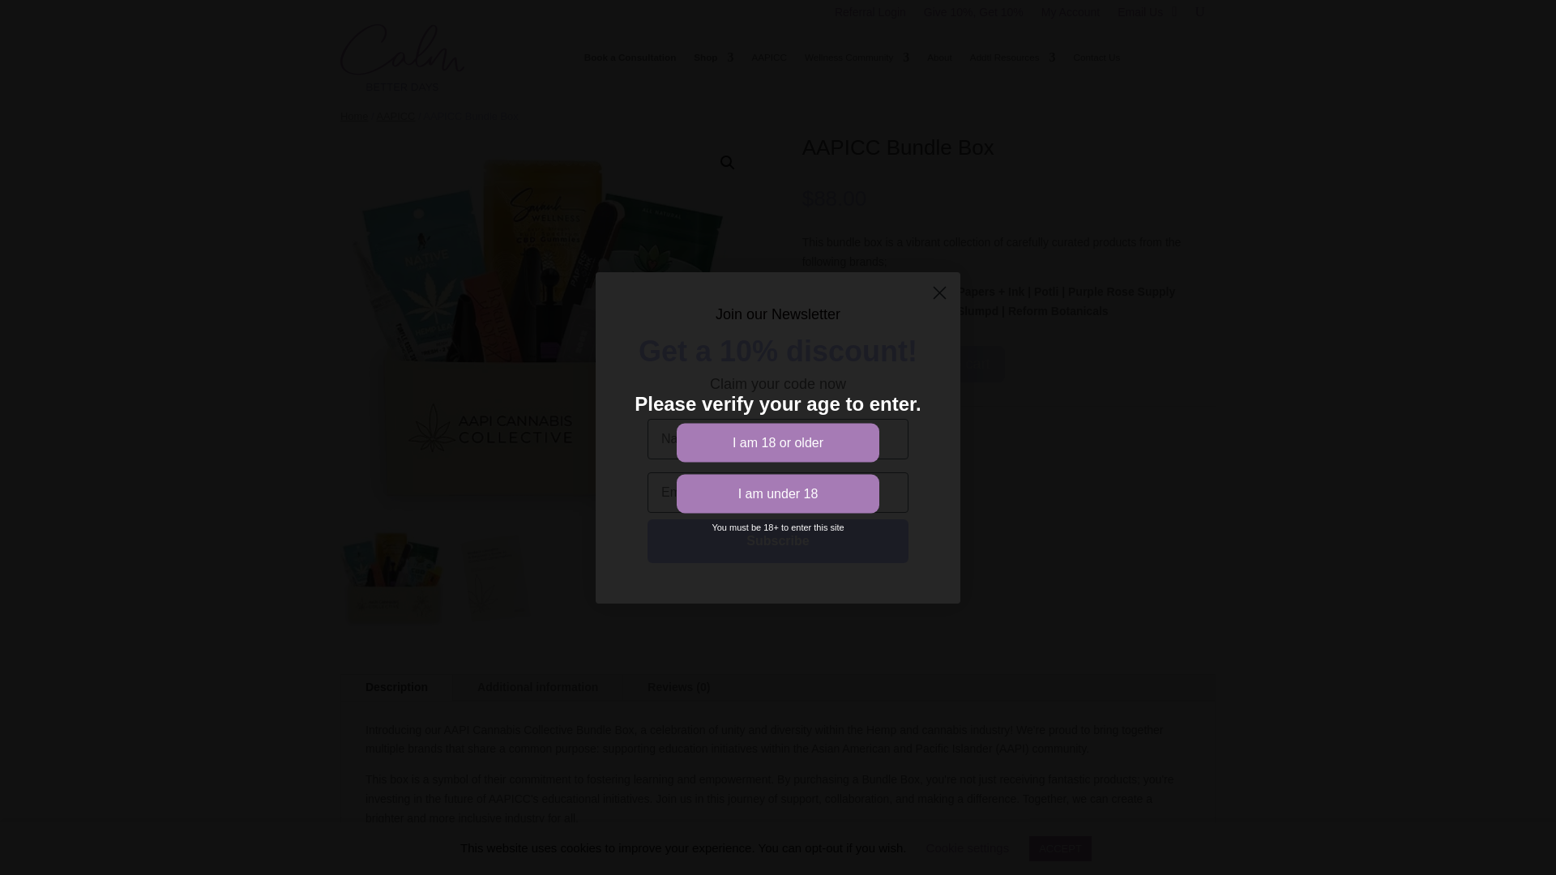 The width and height of the screenshot is (1556, 875). What do you see at coordinates (869, 360) in the screenshot?
I see `Qty` at bounding box center [869, 360].